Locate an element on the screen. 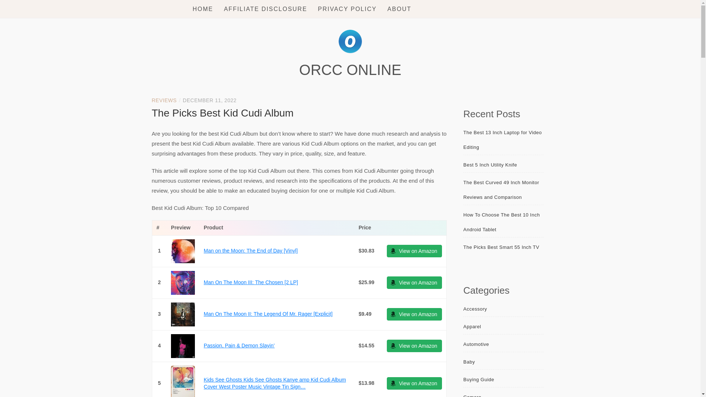  View on Amazon is located at coordinates (414, 346).